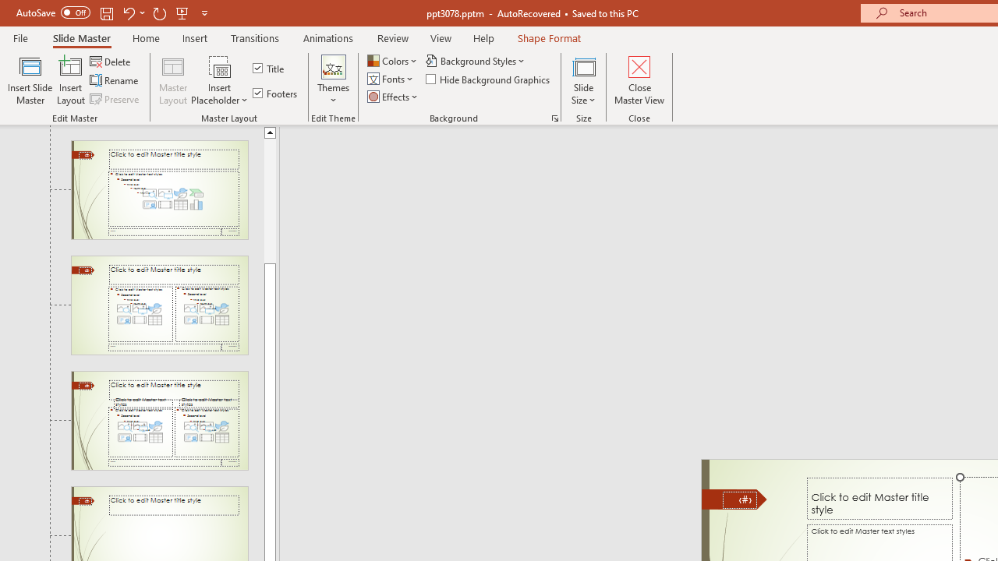 Image resolution: width=998 pixels, height=561 pixels. I want to click on Background Styles, so click(476, 61).